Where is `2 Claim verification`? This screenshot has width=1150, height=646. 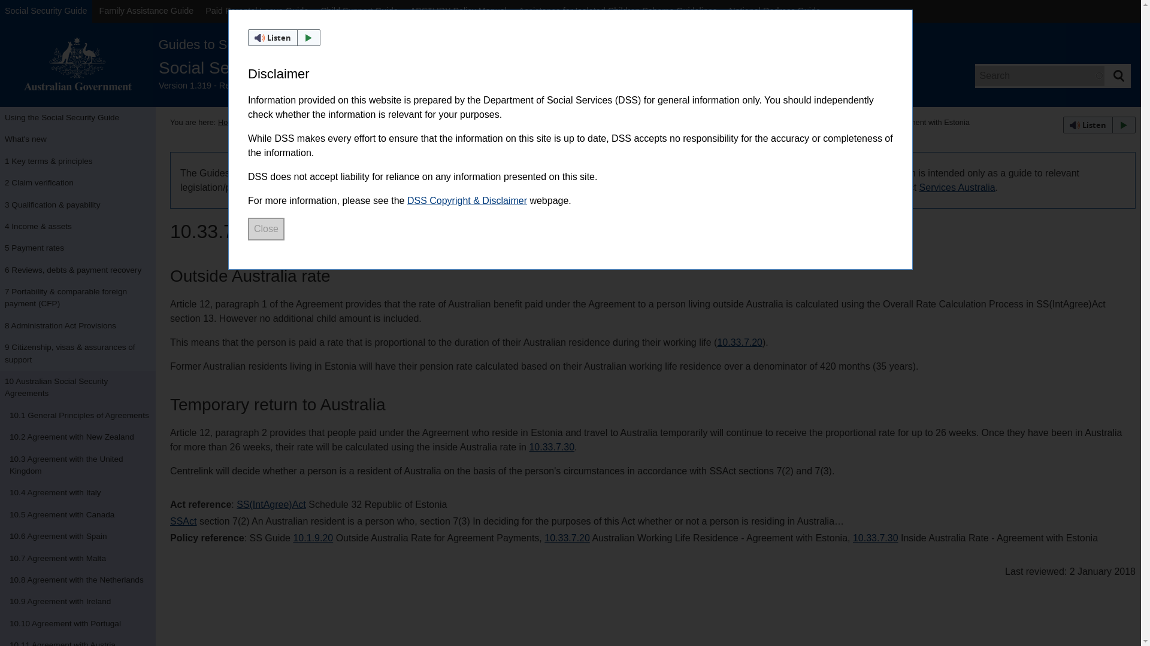
2 Claim verification is located at coordinates (78, 183).